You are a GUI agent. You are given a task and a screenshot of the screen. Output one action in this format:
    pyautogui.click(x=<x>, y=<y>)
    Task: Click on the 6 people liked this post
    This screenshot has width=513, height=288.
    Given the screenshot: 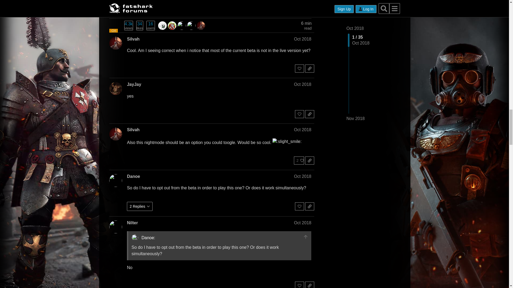 What is the action you would take?
    pyautogui.click(x=299, y=9)
    